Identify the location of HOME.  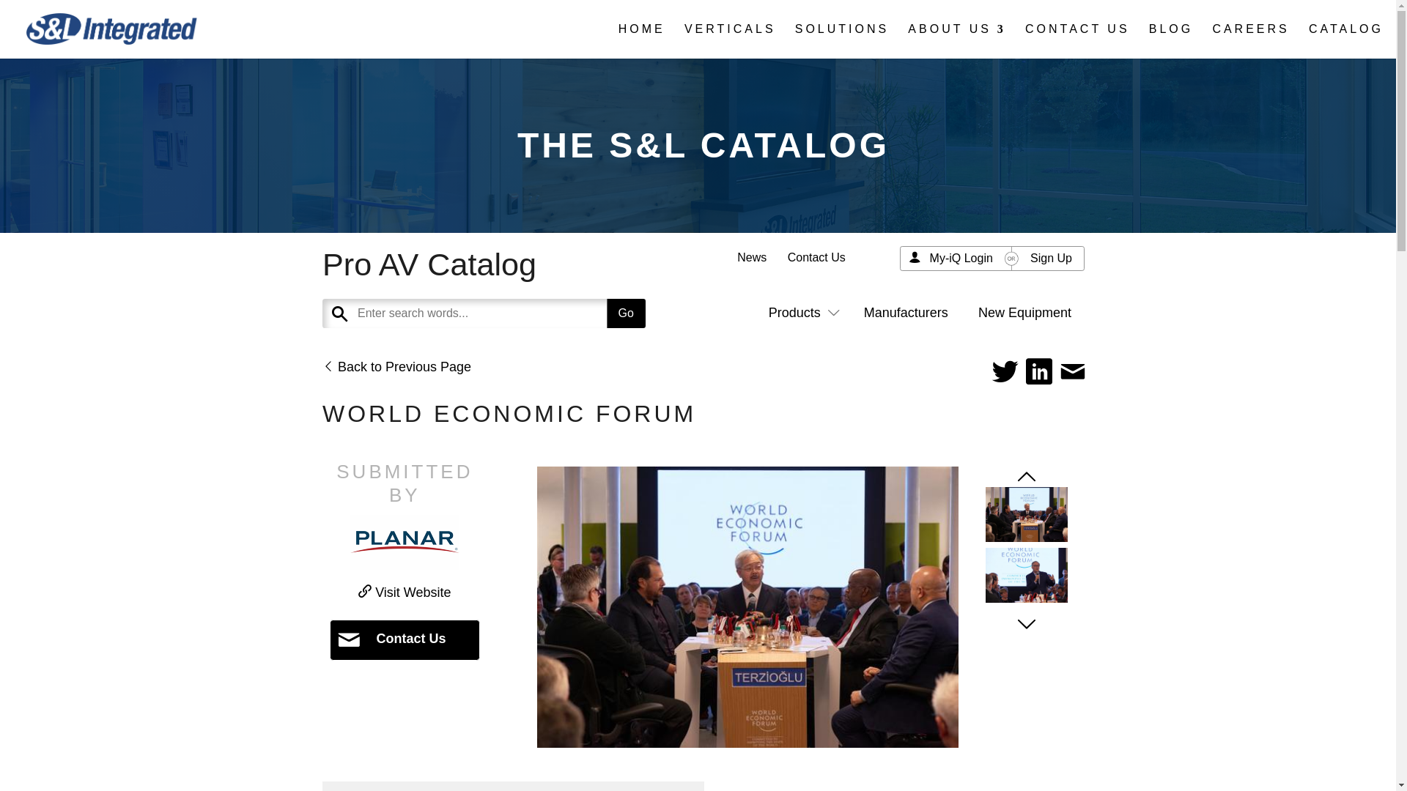
(642, 41).